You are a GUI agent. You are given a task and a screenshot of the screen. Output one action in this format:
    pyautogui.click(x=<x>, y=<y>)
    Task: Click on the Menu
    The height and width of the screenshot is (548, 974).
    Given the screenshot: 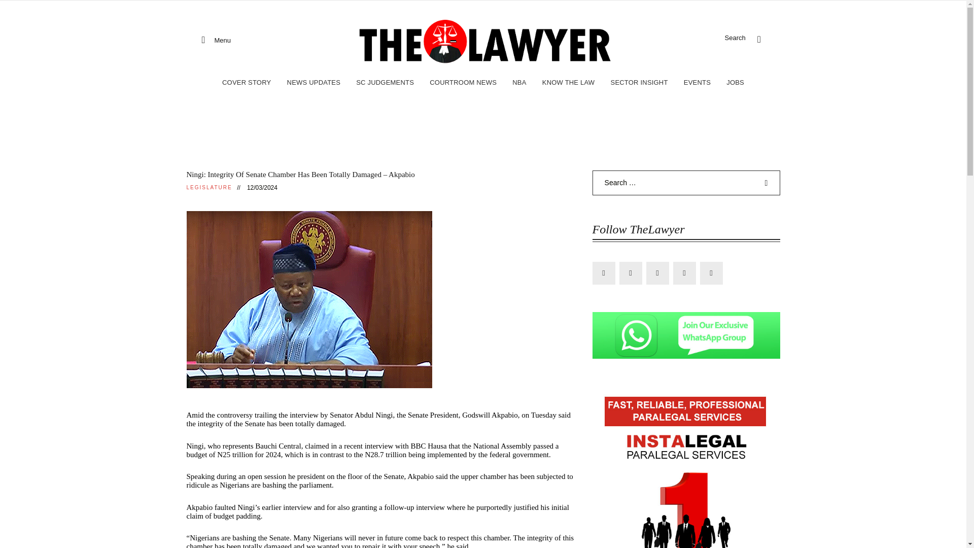 What is the action you would take?
    pyautogui.click(x=216, y=41)
    